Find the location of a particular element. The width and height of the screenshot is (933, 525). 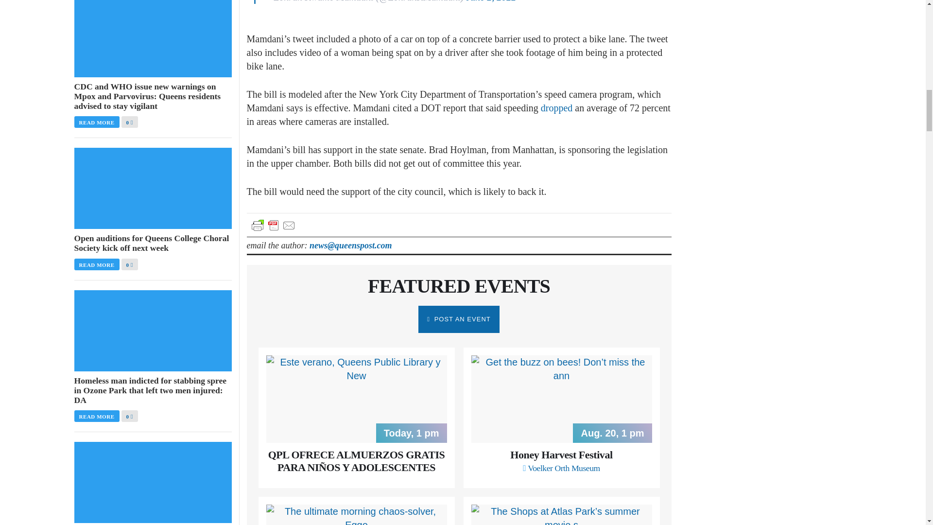

dropped is located at coordinates (557, 108).